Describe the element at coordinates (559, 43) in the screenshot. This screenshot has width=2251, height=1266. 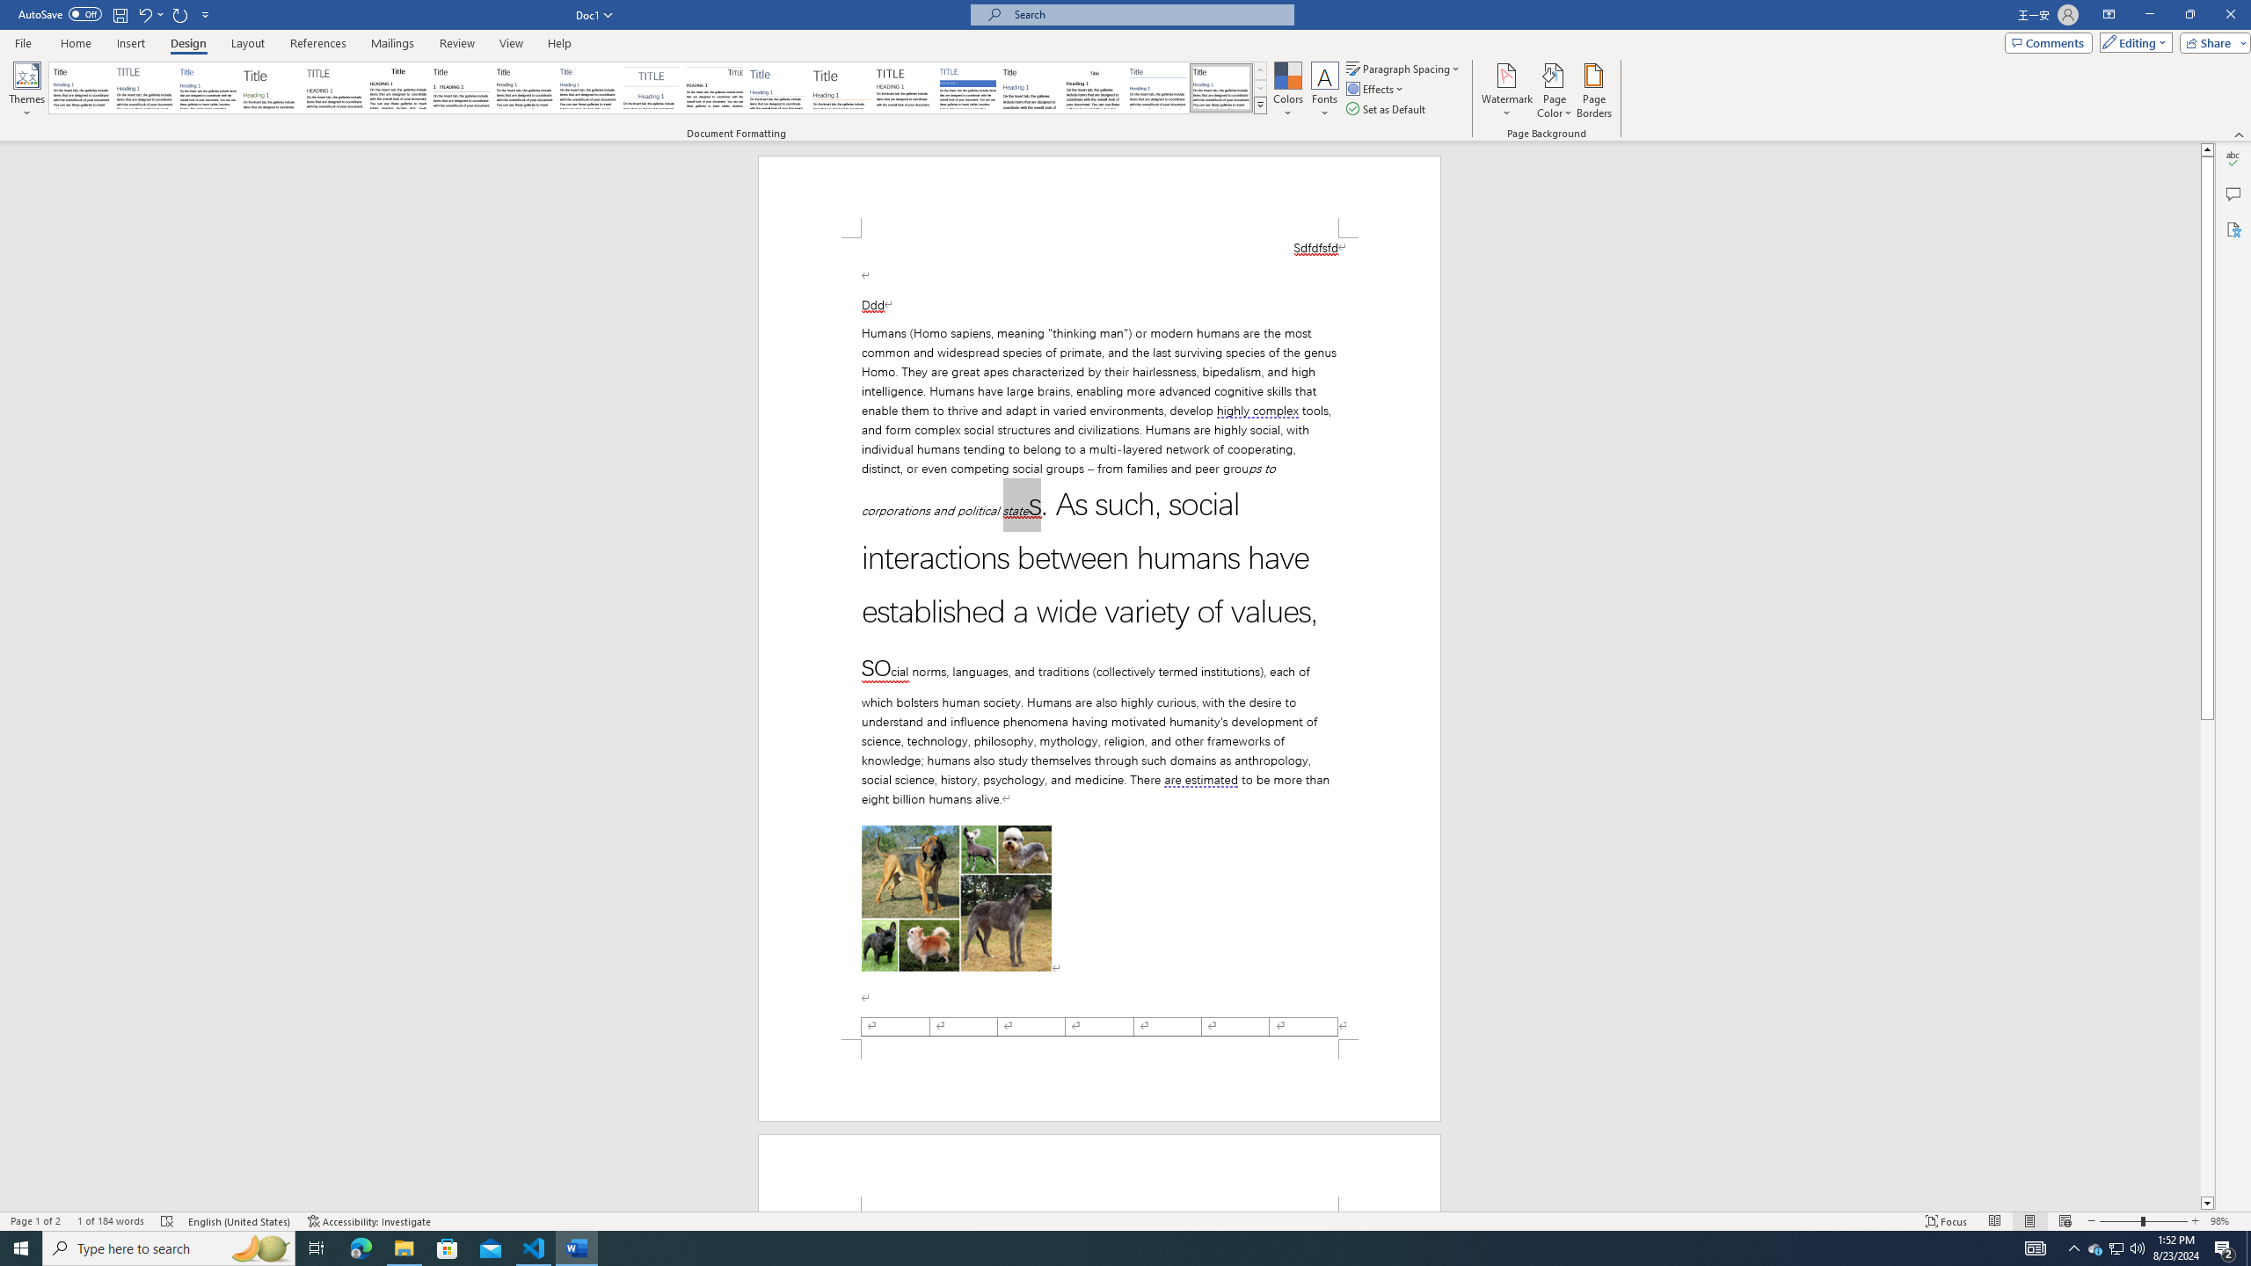
I see `Help` at that location.